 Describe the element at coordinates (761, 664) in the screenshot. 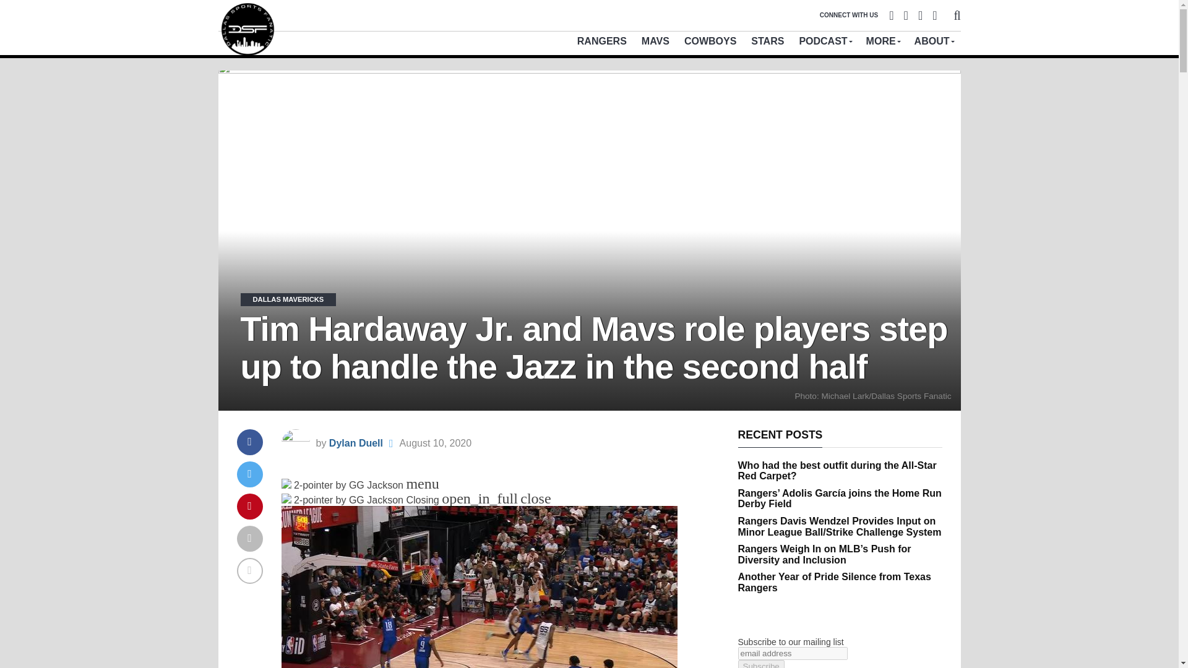

I see `Subscribe` at that location.